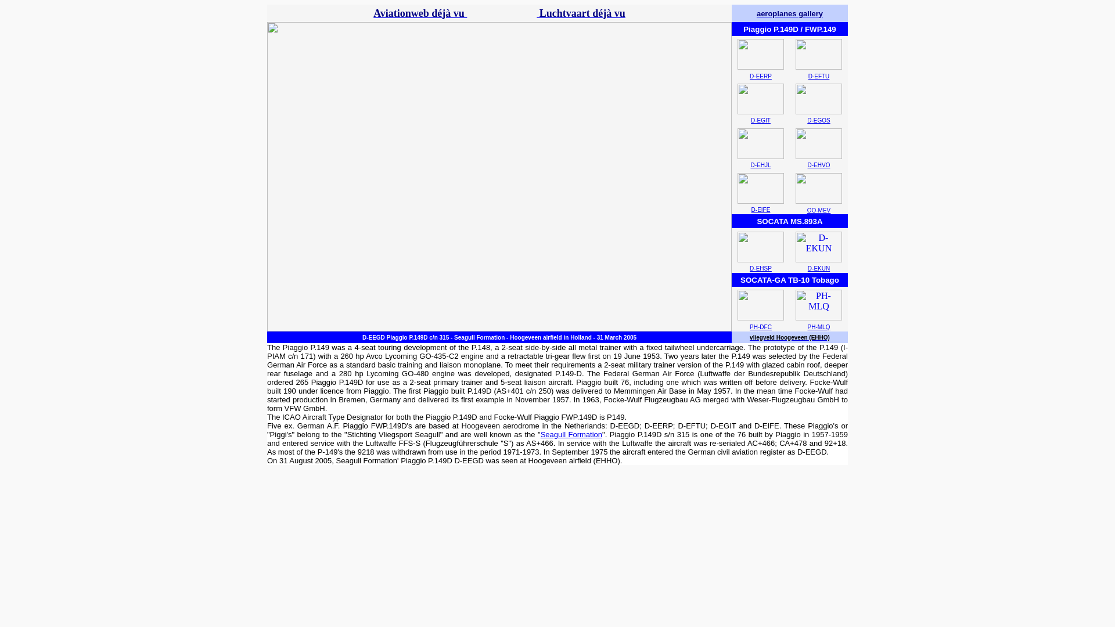 This screenshot has width=1115, height=627. What do you see at coordinates (819, 77) in the screenshot?
I see `D-EFTU` at bounding box center [819, 77].